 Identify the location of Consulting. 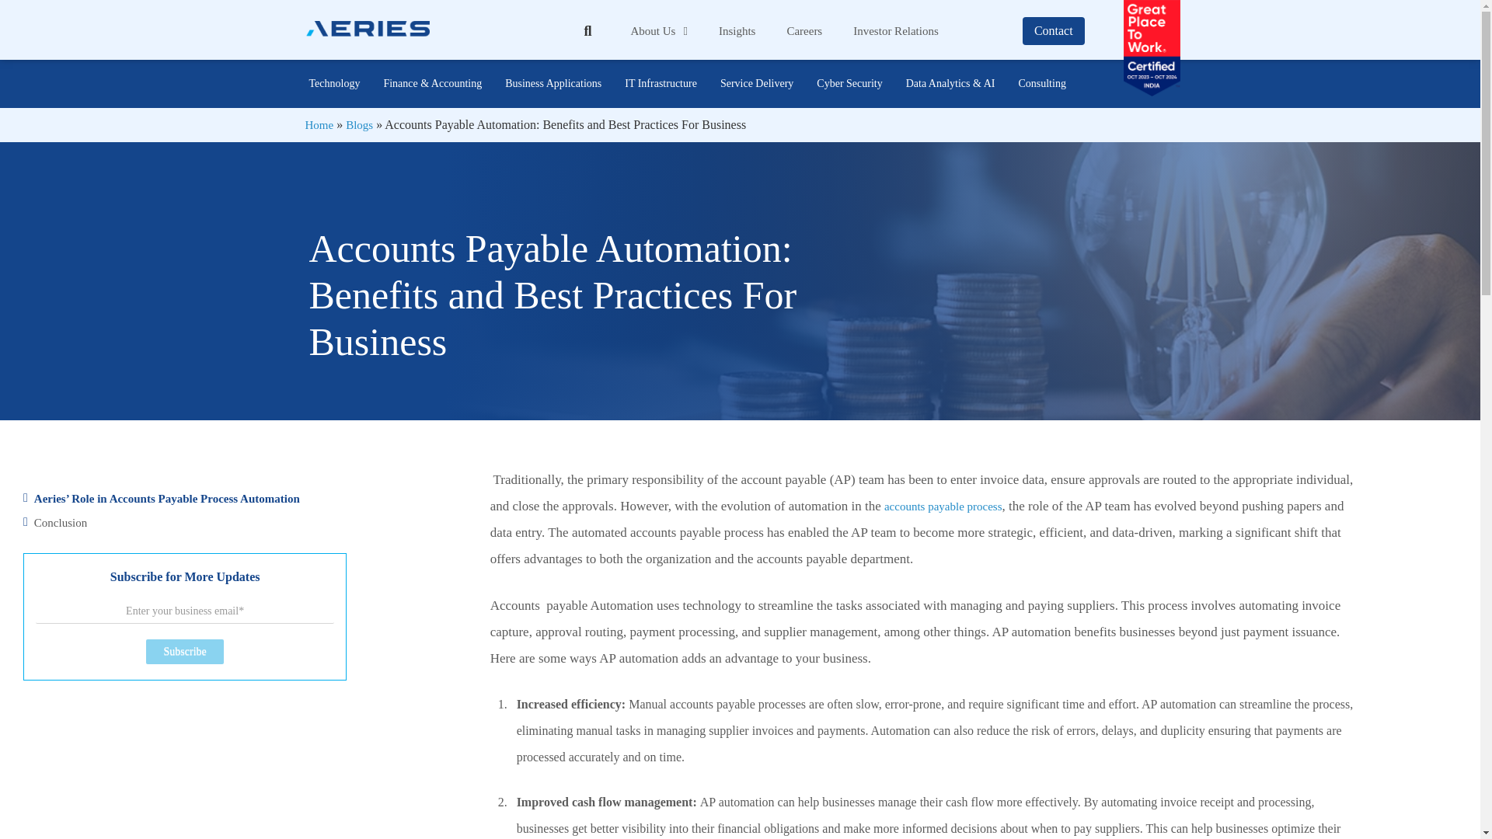
(1041, 84).